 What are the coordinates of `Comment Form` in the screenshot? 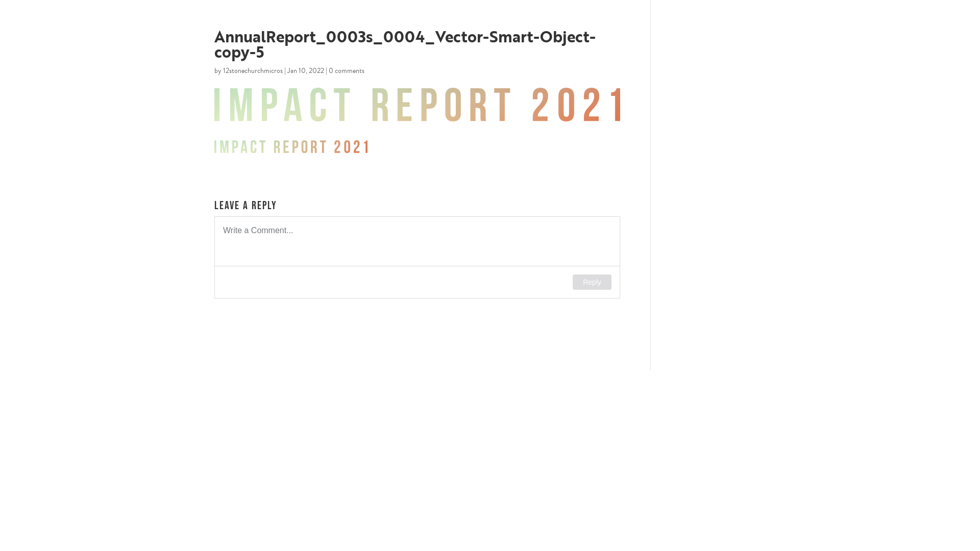 It's located at (418, 257).